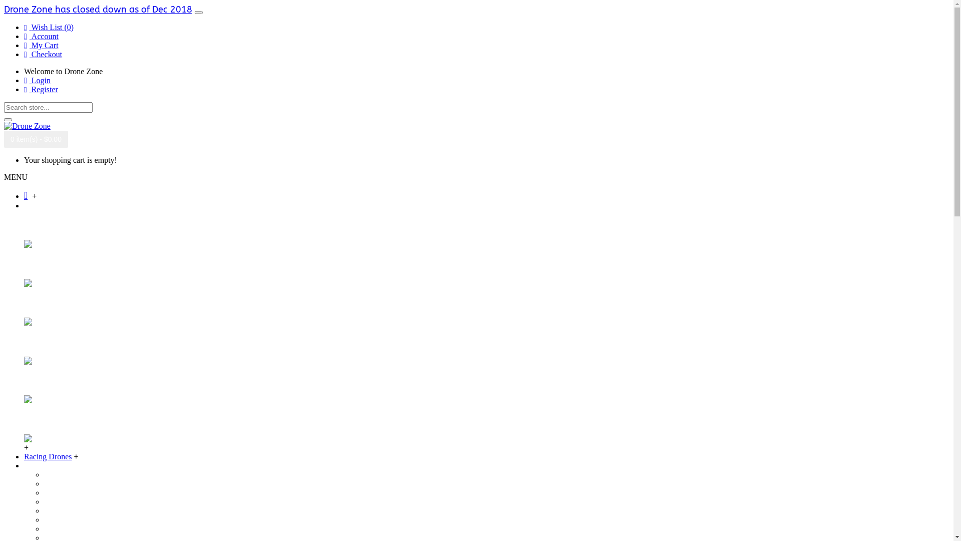  Describe the element at coordinates (41, 36) in the screenshot. I see `Account` at that location.